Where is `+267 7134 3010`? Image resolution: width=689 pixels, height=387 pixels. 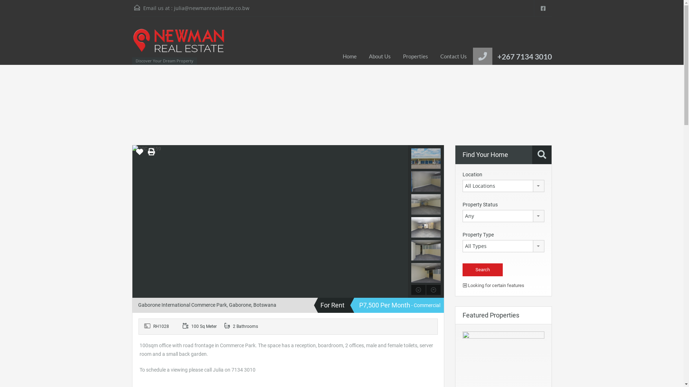
+267 7134 3010 is located at coordinates (525, 57).